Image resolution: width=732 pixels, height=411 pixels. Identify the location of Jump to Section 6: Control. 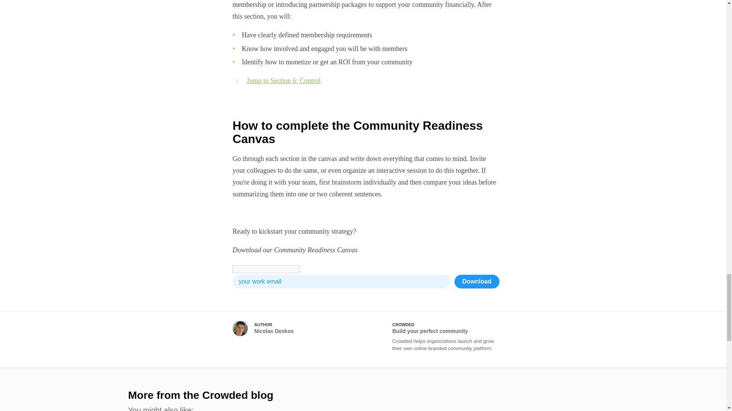
(284, 81).